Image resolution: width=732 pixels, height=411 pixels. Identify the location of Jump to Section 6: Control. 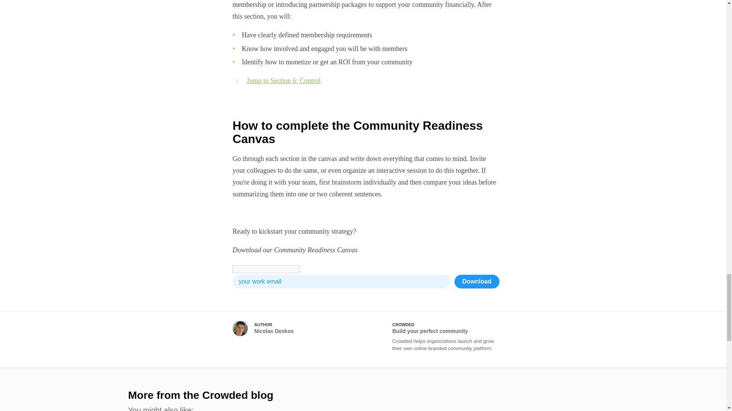
(284, 81).